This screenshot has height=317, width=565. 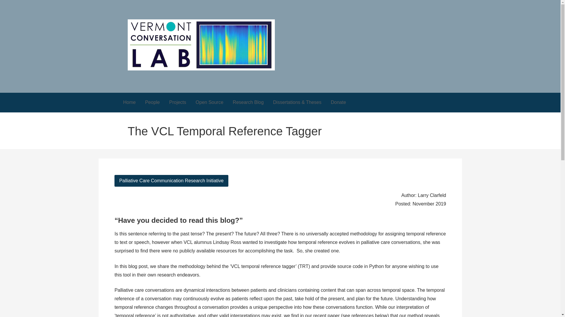 I want to click on Projects, so click(x=177, y=103).